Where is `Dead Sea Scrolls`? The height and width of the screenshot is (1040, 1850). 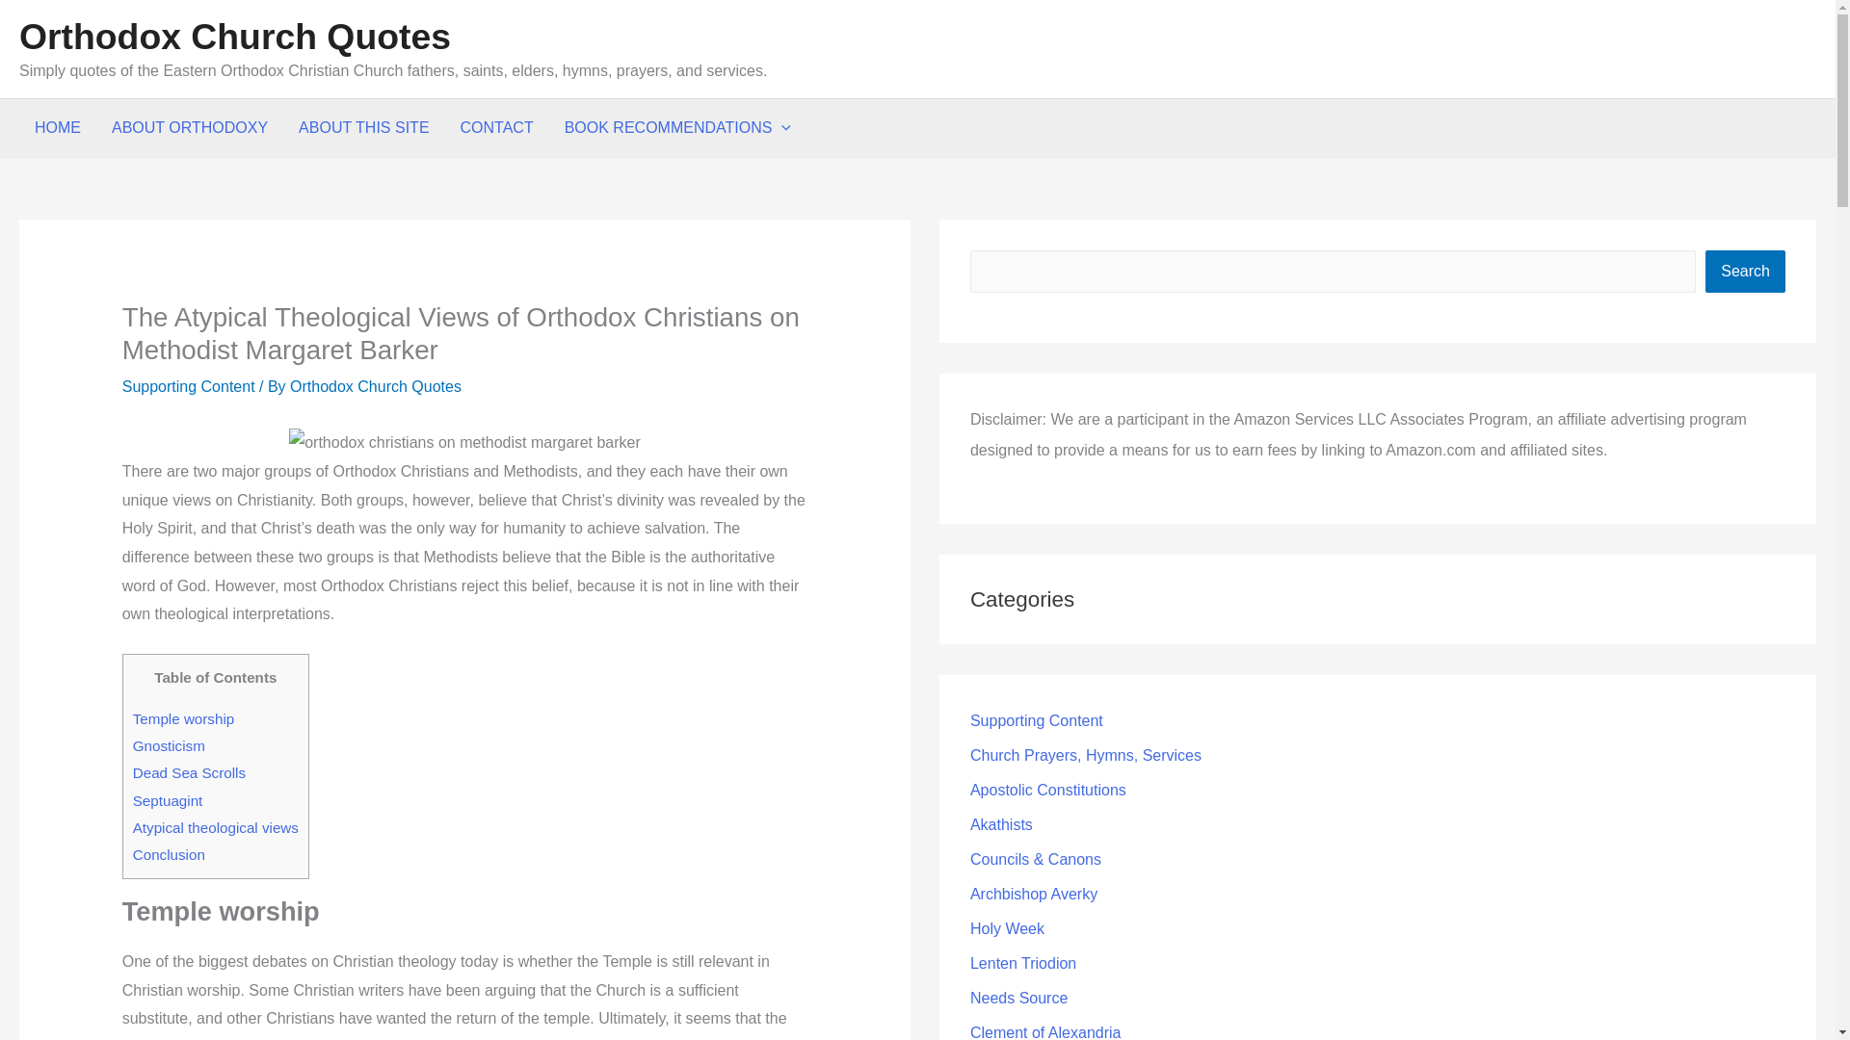
Dead Sea Scrolls is located at coordinates (189, 772).